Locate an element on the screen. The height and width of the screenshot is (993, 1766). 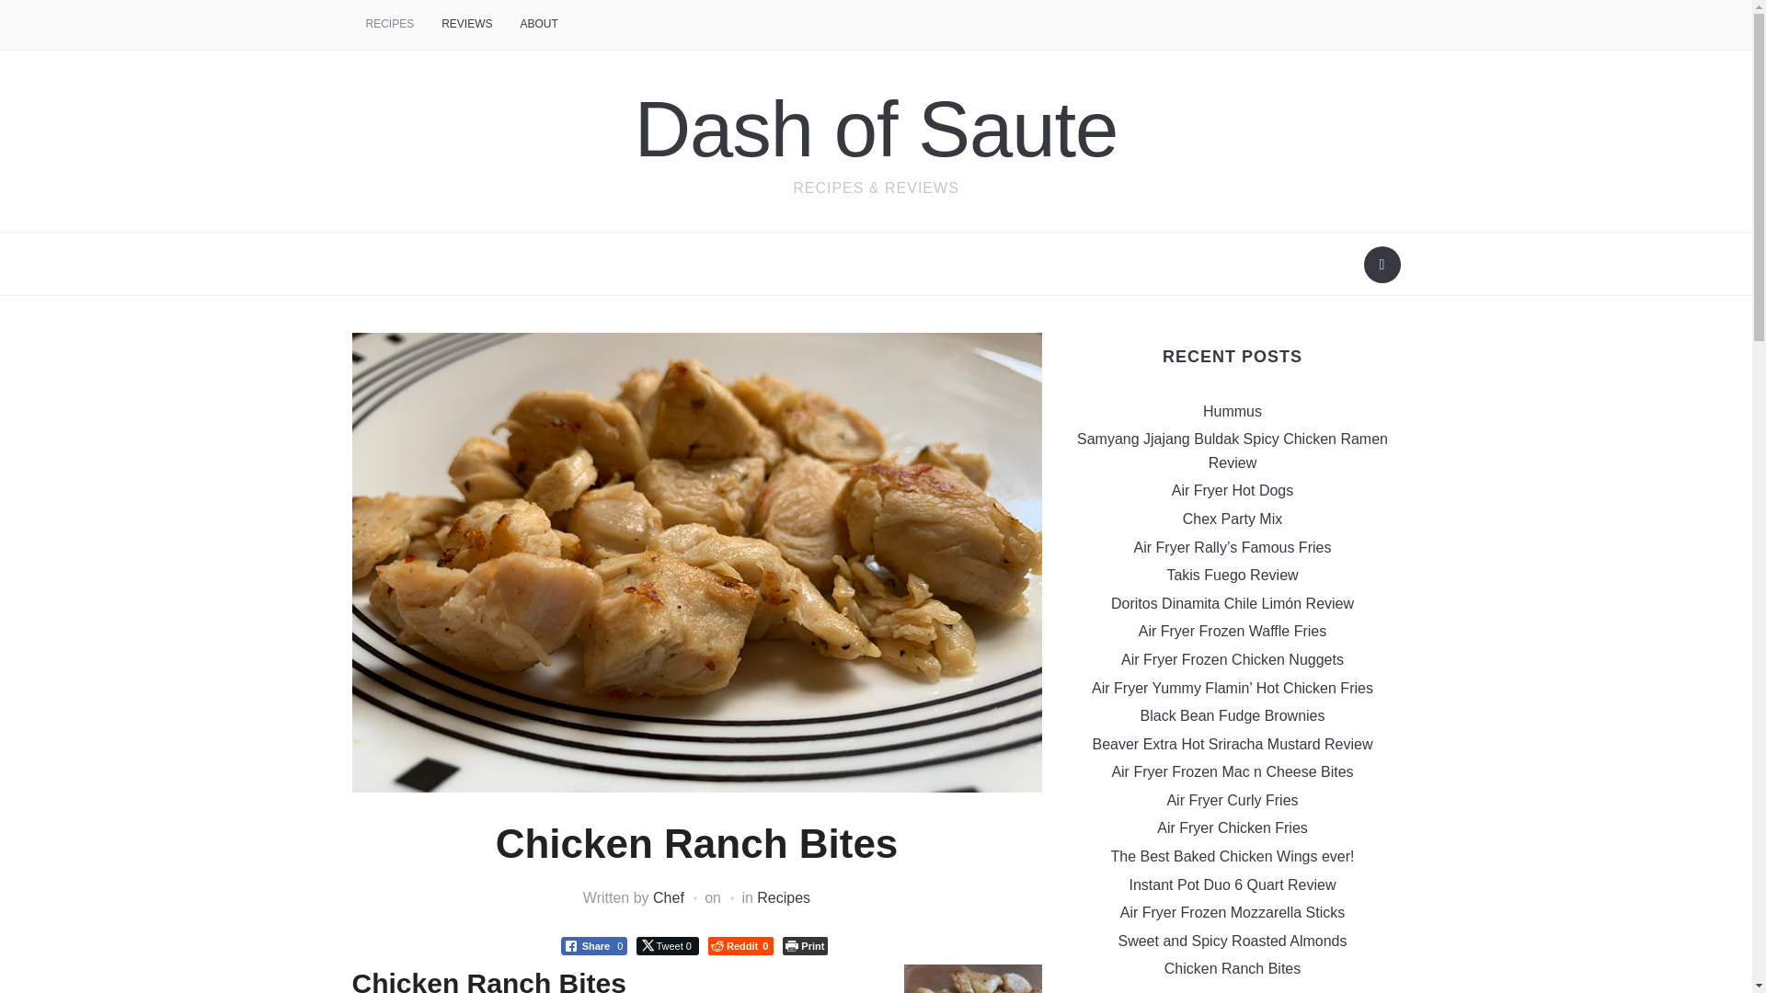
Dash of Saute is located at coordinates (876, 129).